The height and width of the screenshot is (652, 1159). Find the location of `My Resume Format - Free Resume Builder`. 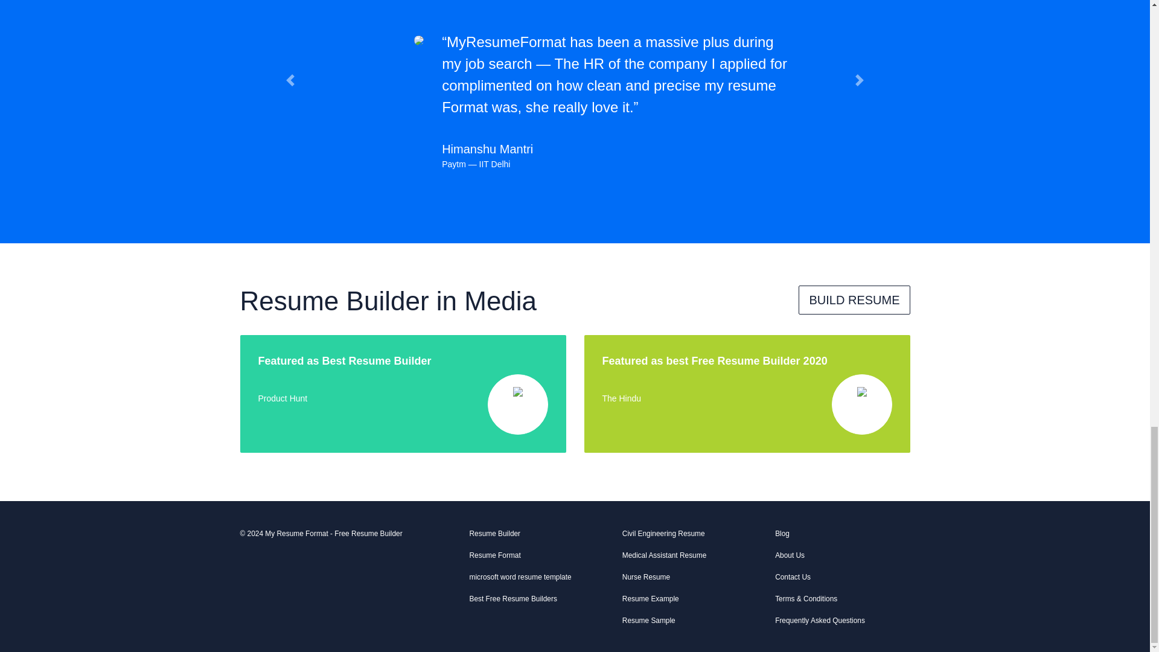

My Resume Format - Free Resume Builder is located at coordinates (333, 534).